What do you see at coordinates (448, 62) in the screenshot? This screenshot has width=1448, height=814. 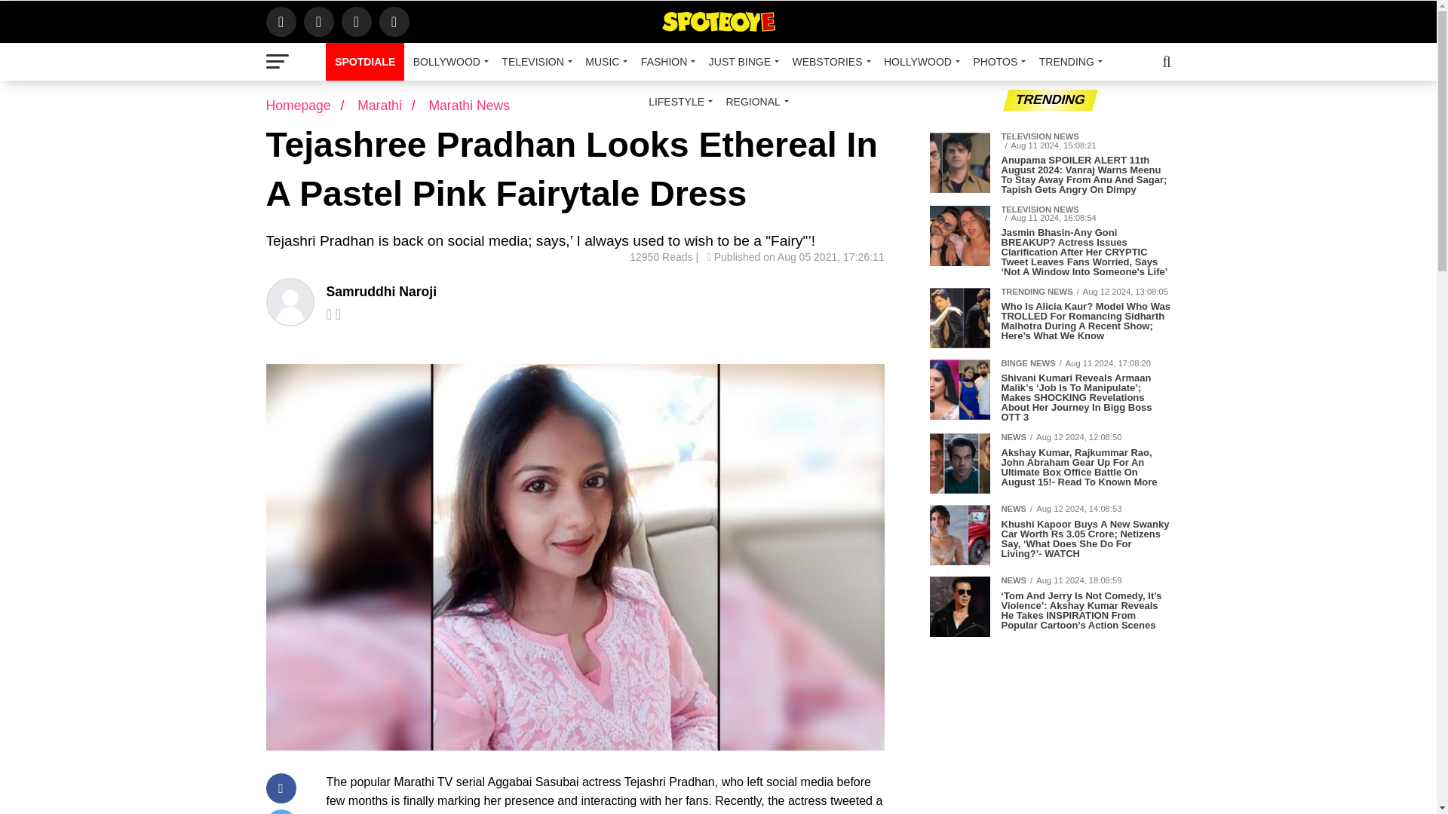 I see `BOLLYWOOD` at bounding box center [448, 62].